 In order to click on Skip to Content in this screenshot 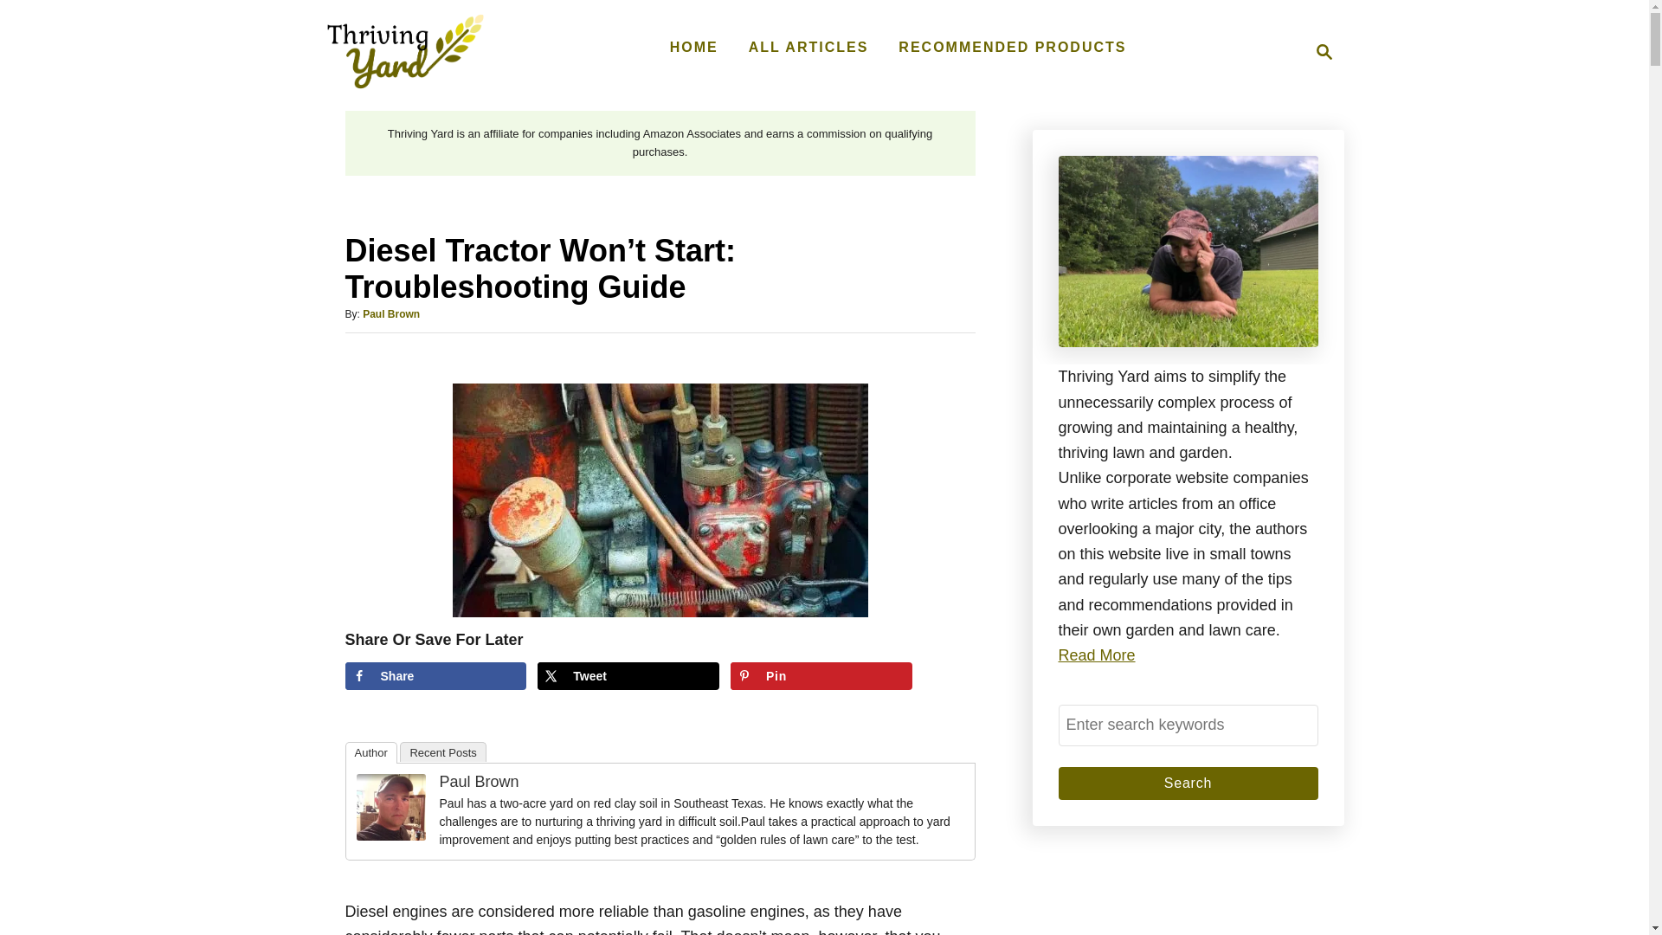, I will do `click(391, 314)`.